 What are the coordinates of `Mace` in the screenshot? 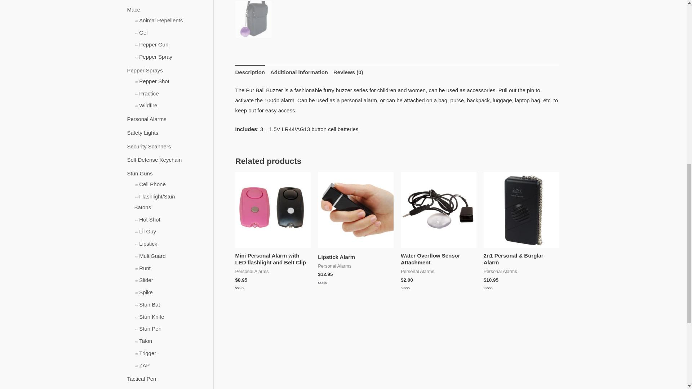 It's located at (133, 9).